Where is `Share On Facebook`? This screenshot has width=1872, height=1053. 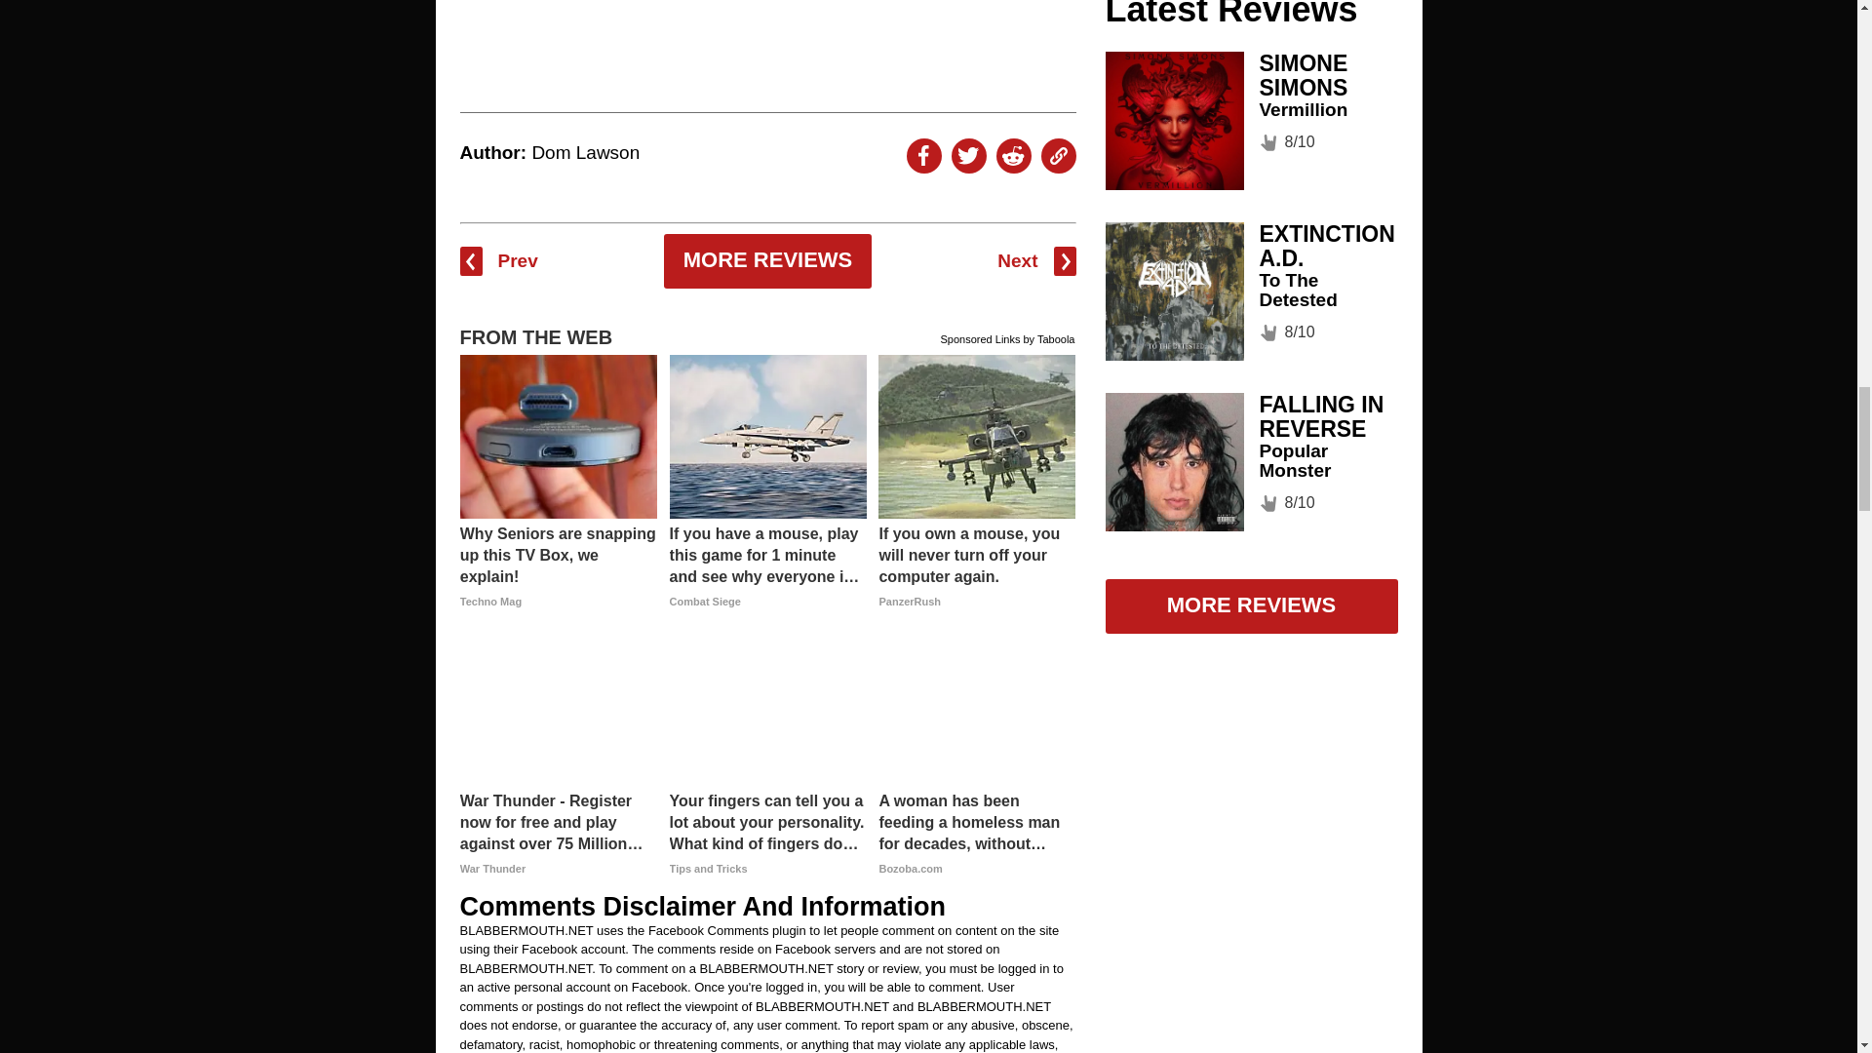 Share On Facebook is located at coordinates (923, 156).